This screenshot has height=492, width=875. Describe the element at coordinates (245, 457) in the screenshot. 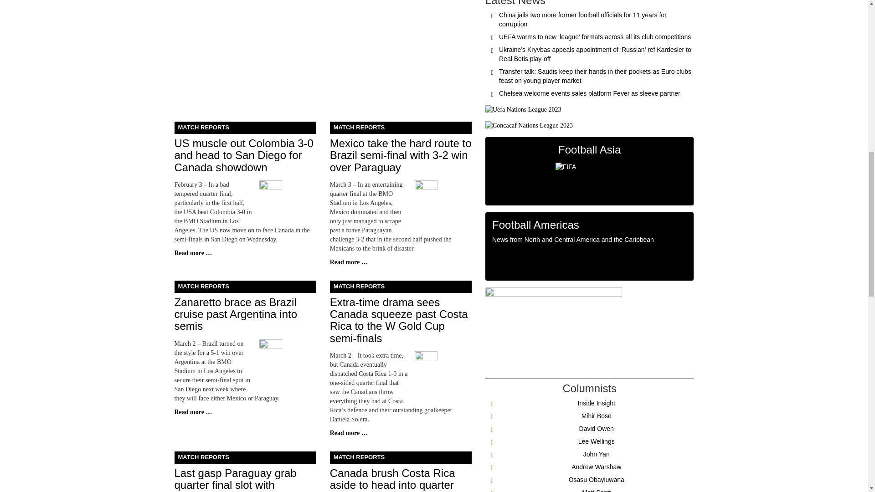

I see `MATCH REPORTS` at that location.